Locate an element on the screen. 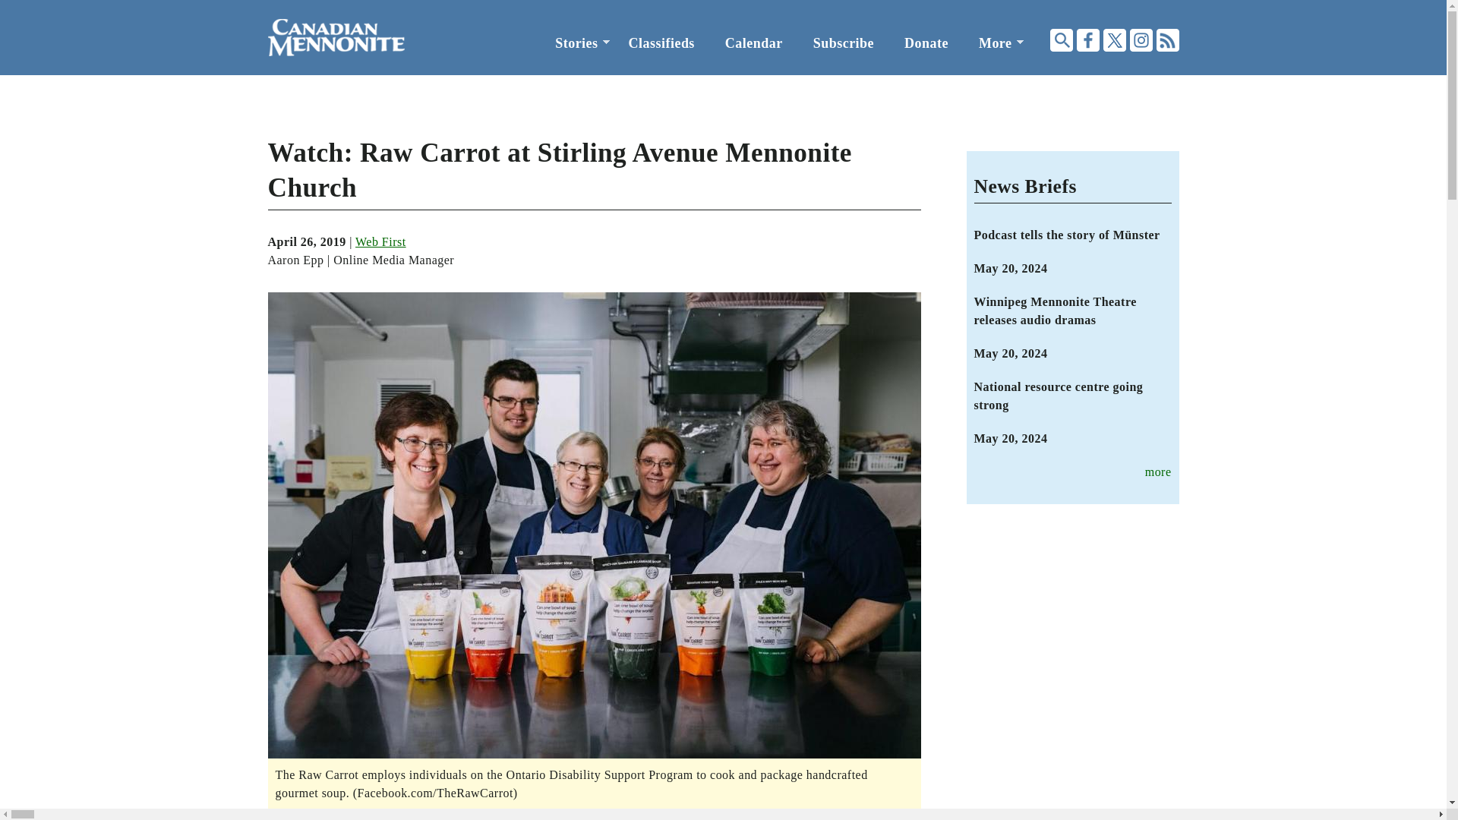  Support Canadian Mennonite is located at coordinates (926, 43).